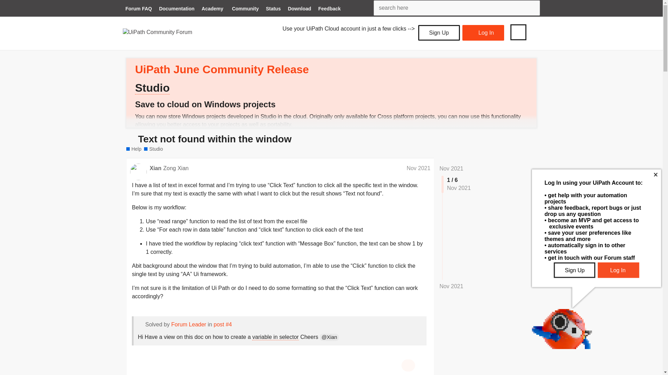 The width and height of the screenshot is (668, 375). Describe the element at coordinates (533, 8) in the screenshot. I see `Open advanced search` at that location.